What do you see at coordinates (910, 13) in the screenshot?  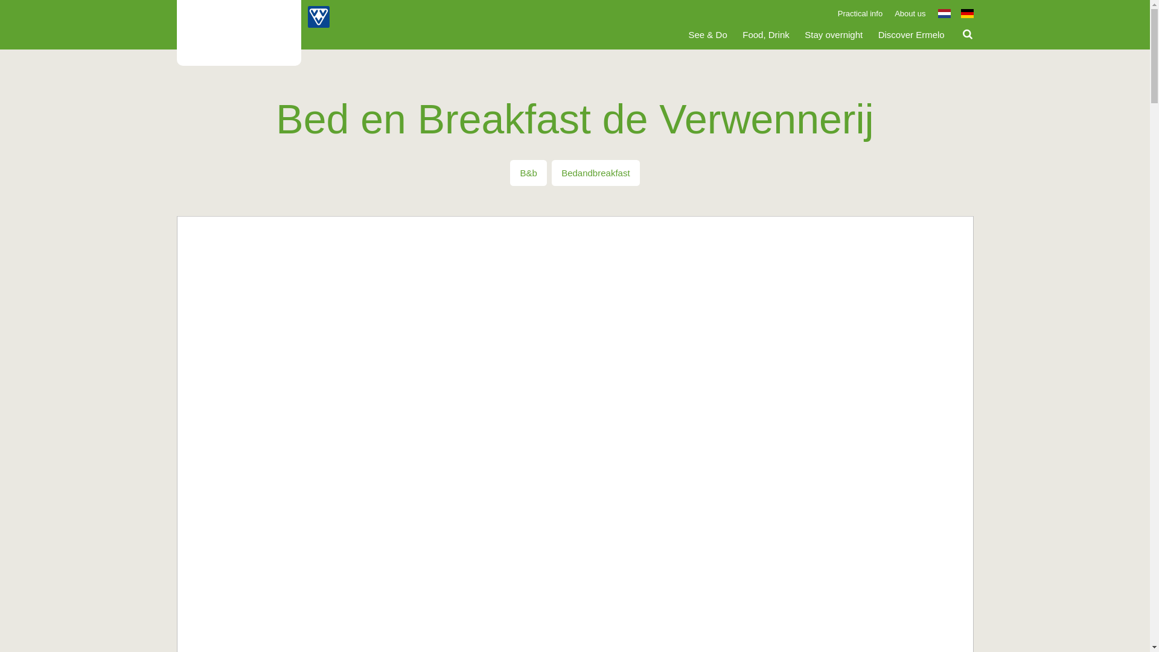 I see `About us` at bounding box center [910, 13].